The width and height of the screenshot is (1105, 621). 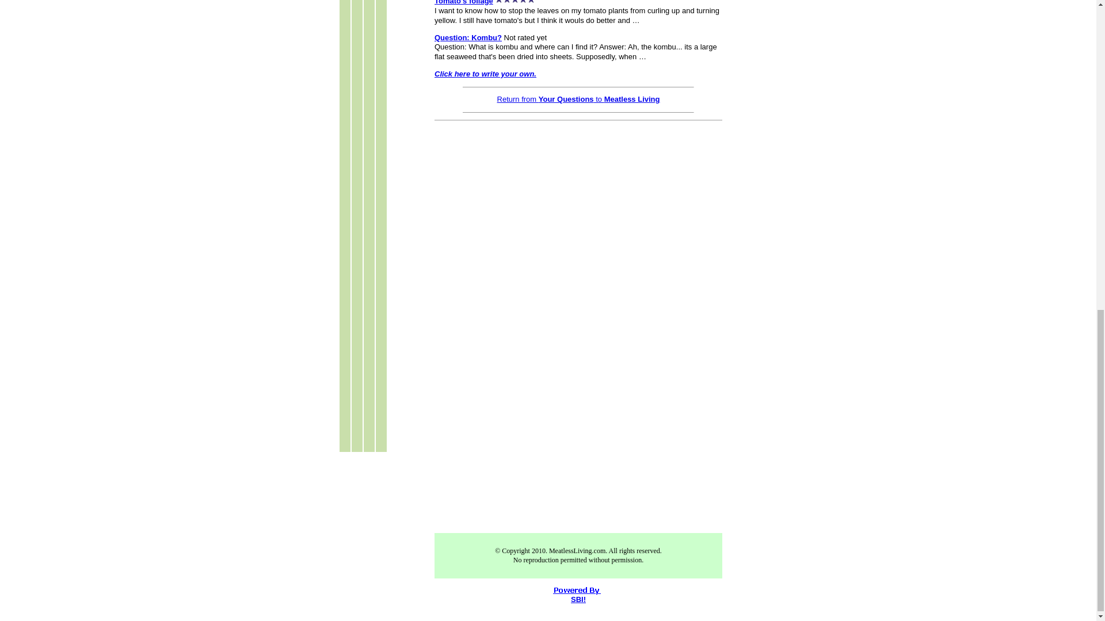 I want to click on Home Page, so click(x=578, y=99).